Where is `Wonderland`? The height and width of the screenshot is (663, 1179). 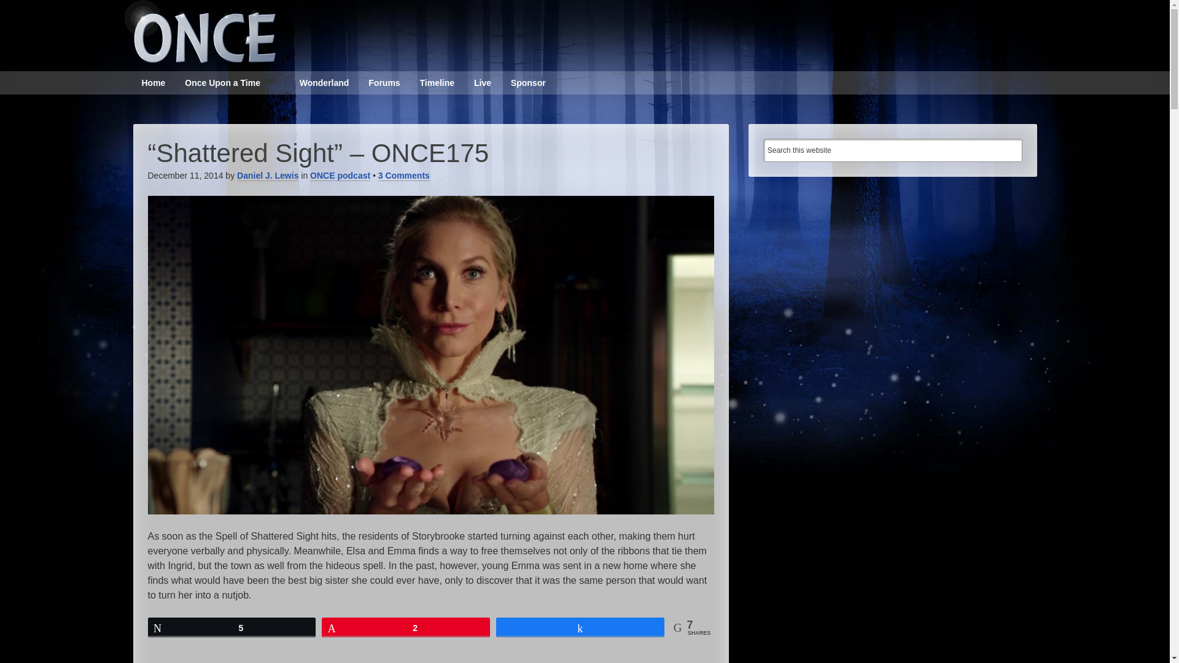
Wonderland is located at coordinates (324, 82).